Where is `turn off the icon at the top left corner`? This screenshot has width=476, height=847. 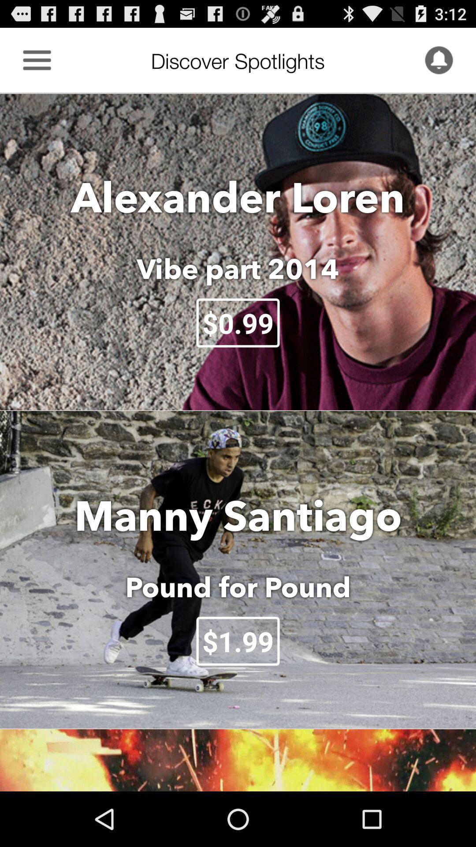
turn off the icon at the top left corner is located at coordinates (37, 60).